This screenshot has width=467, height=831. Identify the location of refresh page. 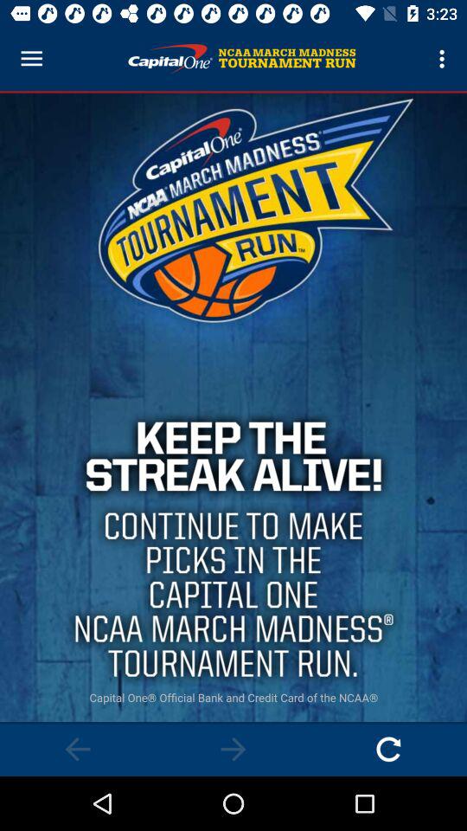
(389, 750).